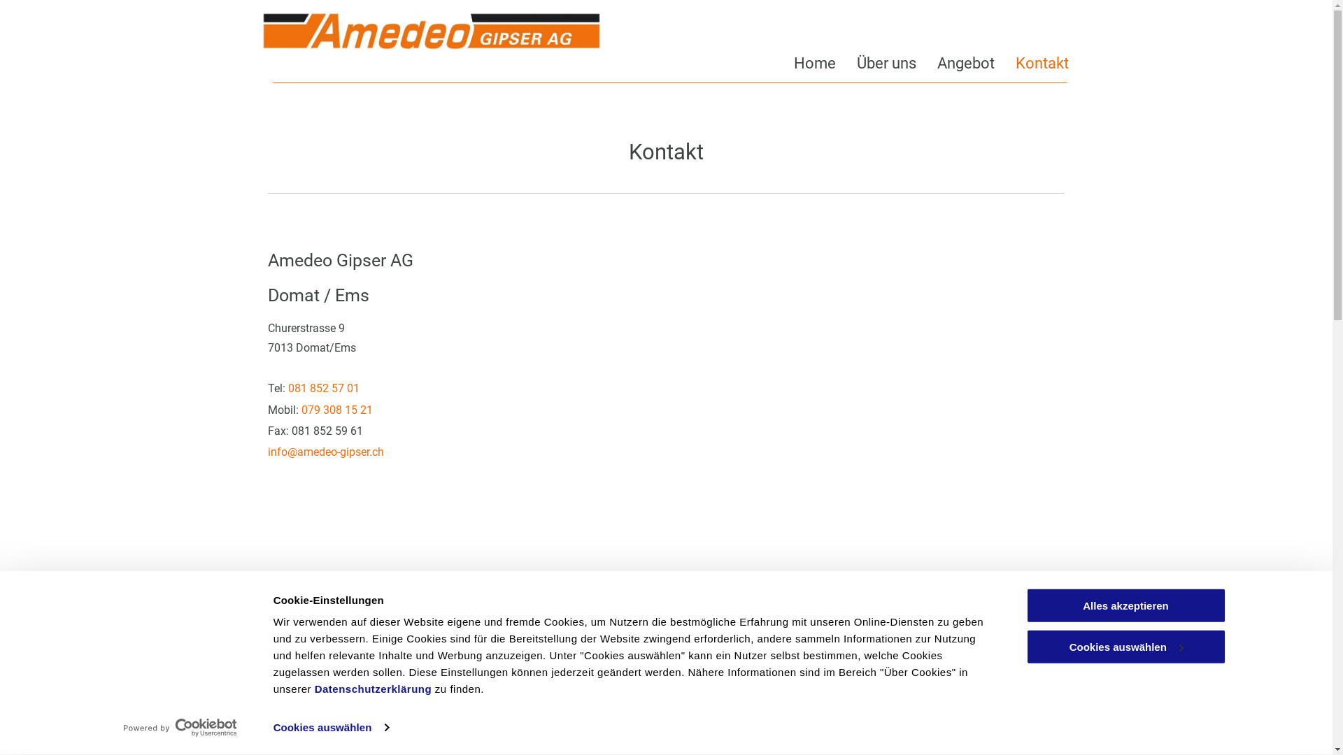 The image size is (1343, 755). I want to click on Kontakt, so click(1032, 63).